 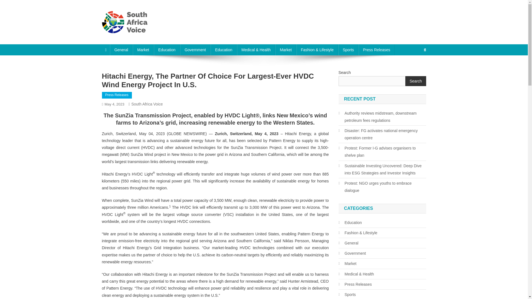 I want to click on General, so click(x=121, y=50).